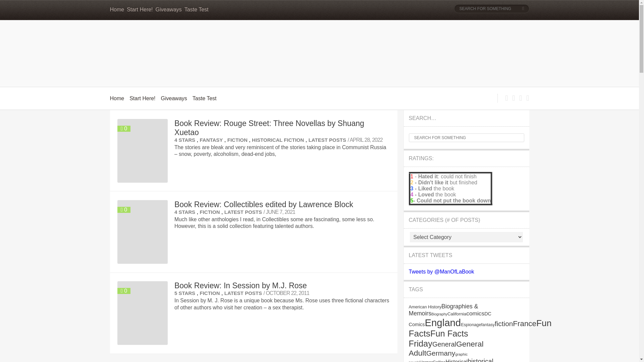 This screenshot has height=362, width=644. What do you see at coordinates (241, 286) in the screenshot?
I see `Book Review: In Session by M.J. Rose` at bounding box center [241, 286].